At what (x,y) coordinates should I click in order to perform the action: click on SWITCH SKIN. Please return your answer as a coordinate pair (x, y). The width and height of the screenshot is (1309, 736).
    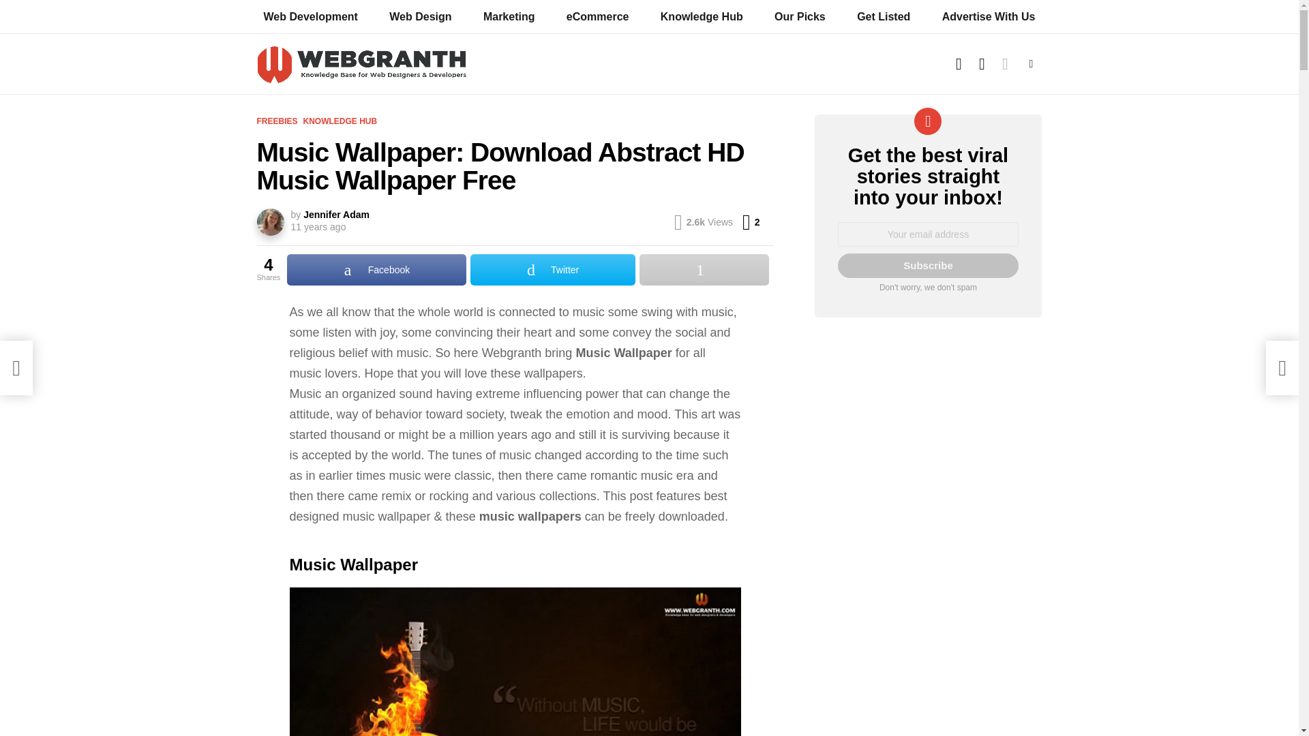
    Looking at the image, I should click on (1005, 64).